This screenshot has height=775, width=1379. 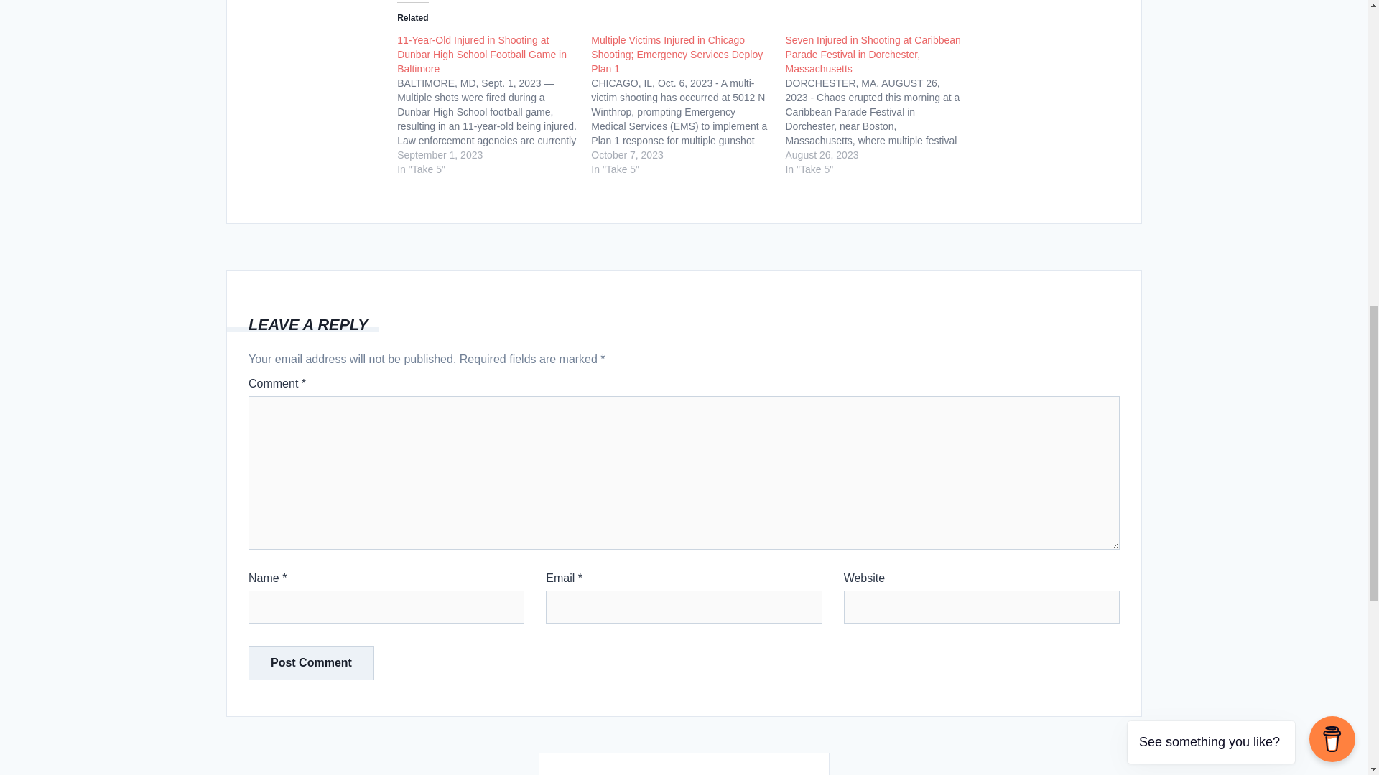 I want to click on Post Comment, so click(x=310, y=663).